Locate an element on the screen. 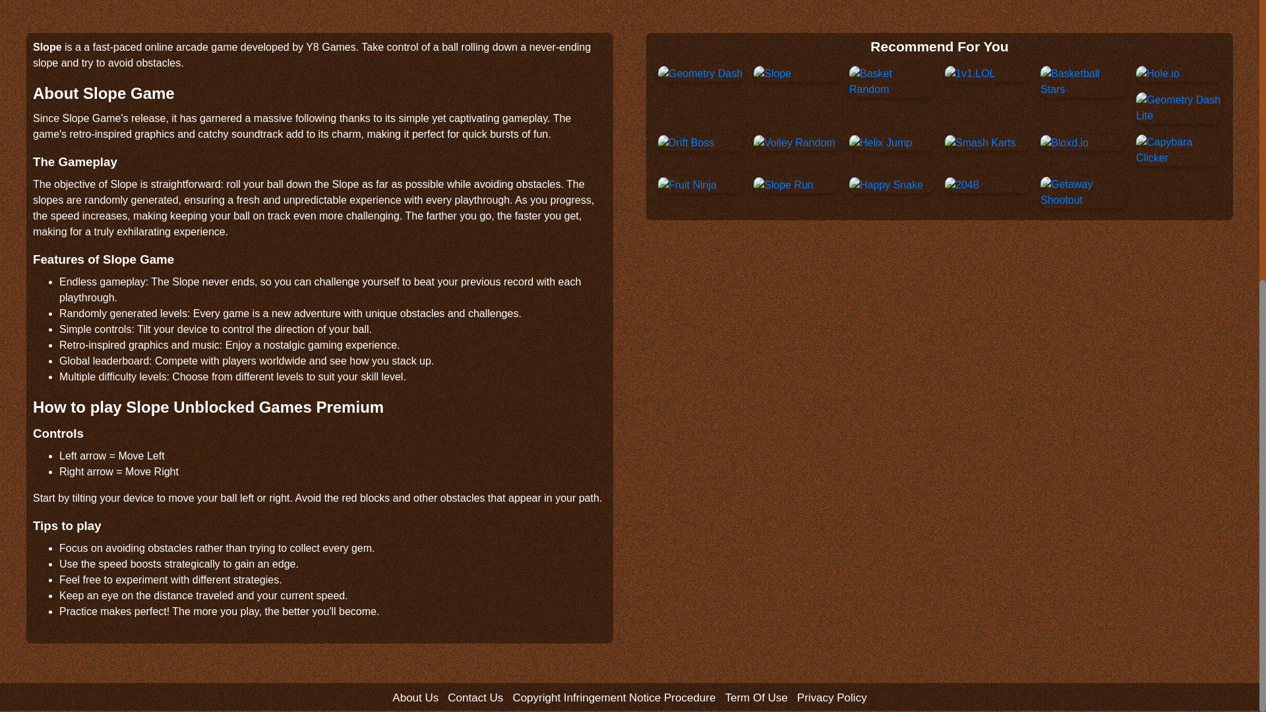 The width and height of the screenshot is (1266, 712). Drift Boss is located at coordinates (686, 142).